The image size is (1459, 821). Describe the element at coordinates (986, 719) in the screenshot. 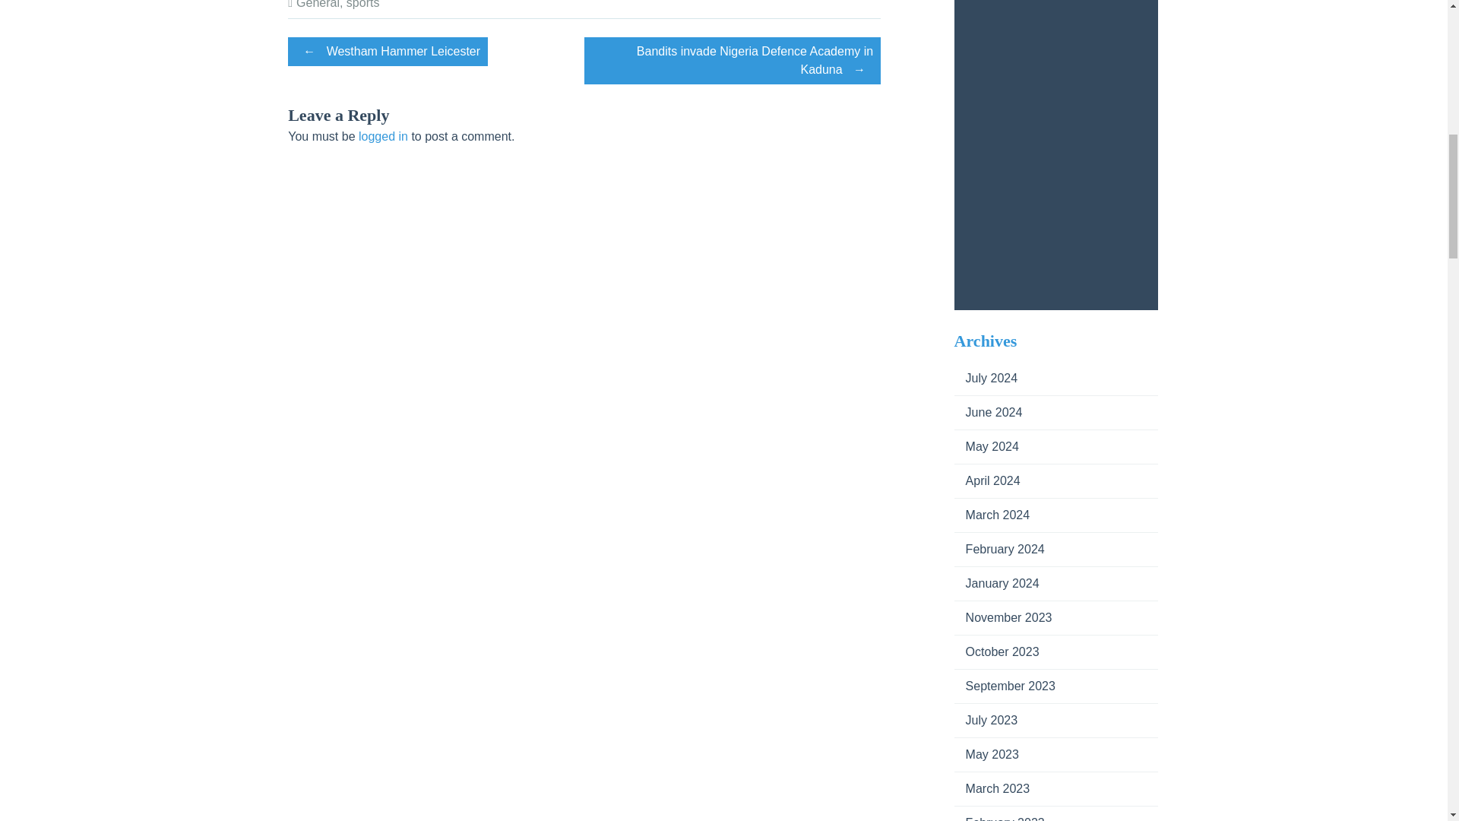

I see `July 2023` at that location.